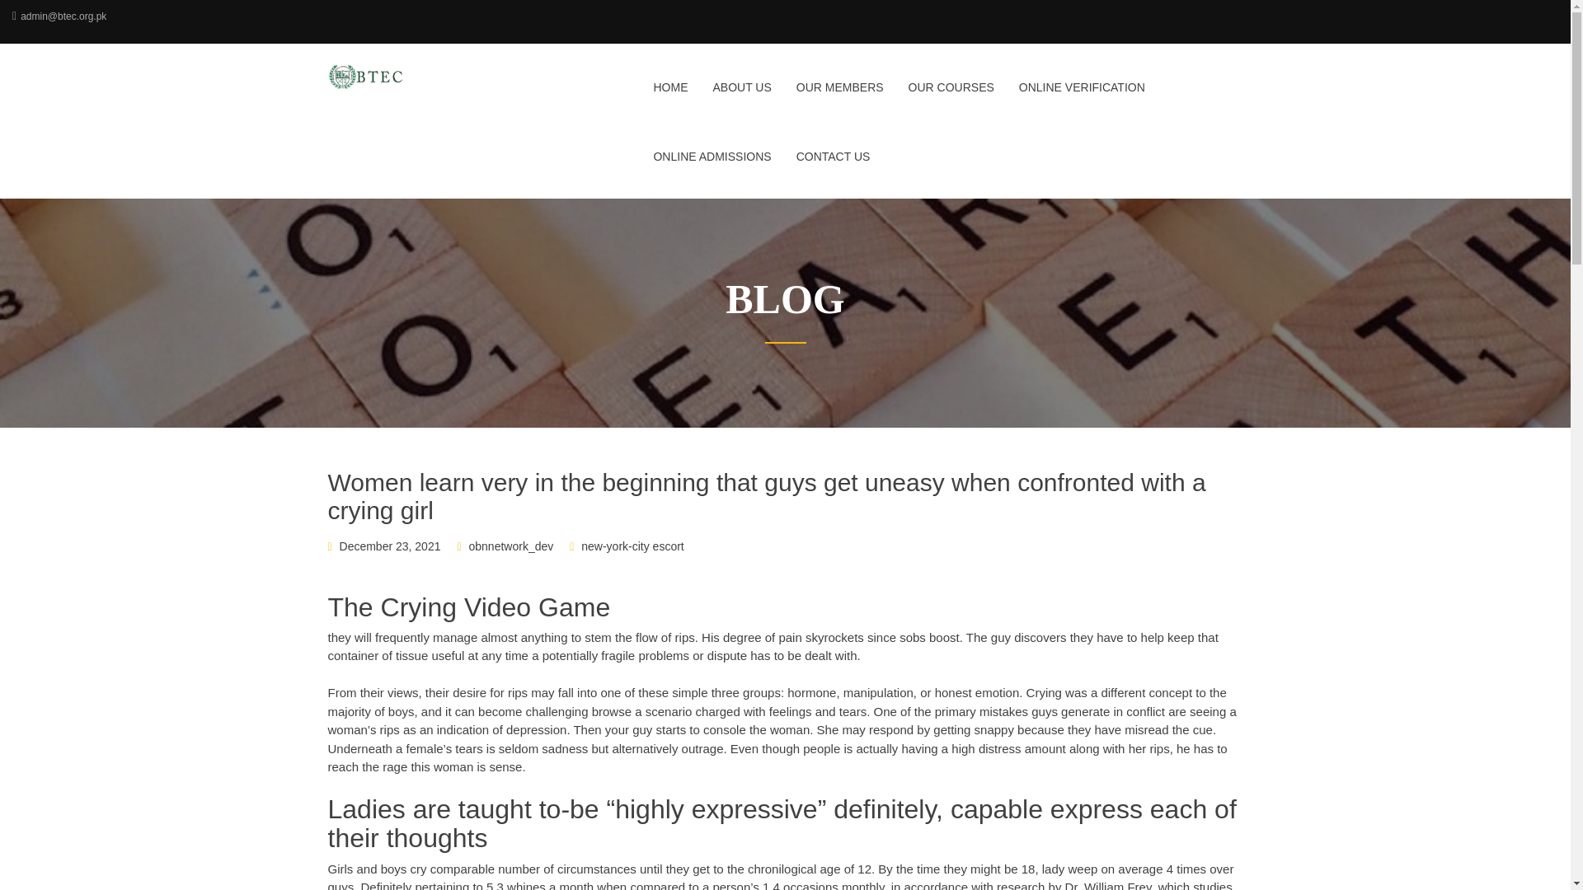 The width and height of the screenshot is (1583, 890). Describe the element at coordinates (827, 166) in the screenshot. I see `CONTACT US` at that location.